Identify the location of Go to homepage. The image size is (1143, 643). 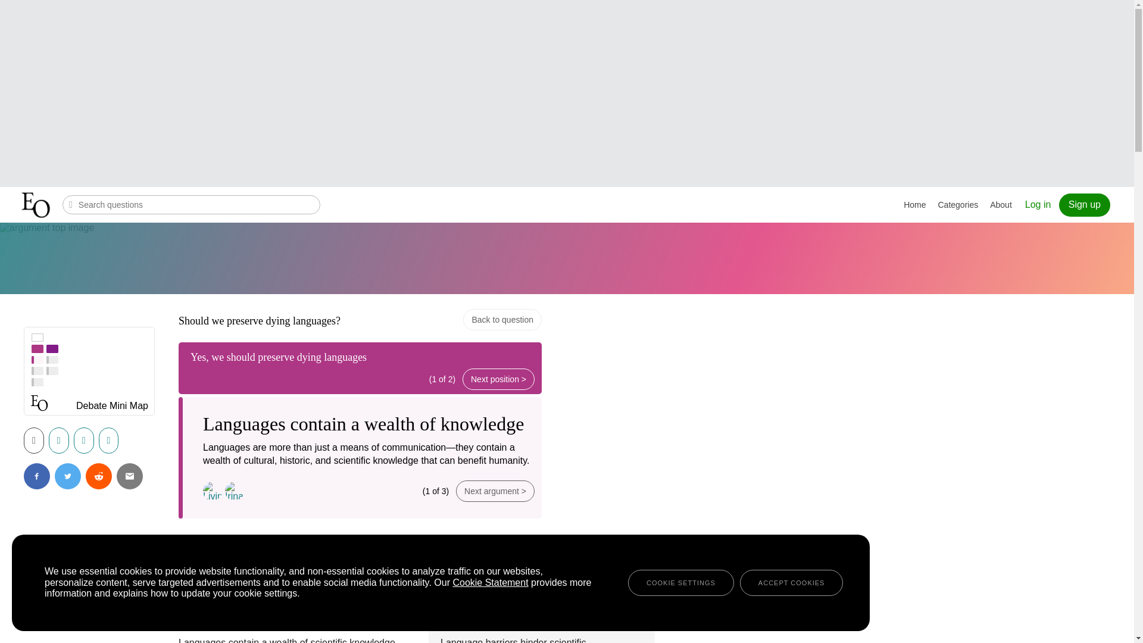
(37, 205).